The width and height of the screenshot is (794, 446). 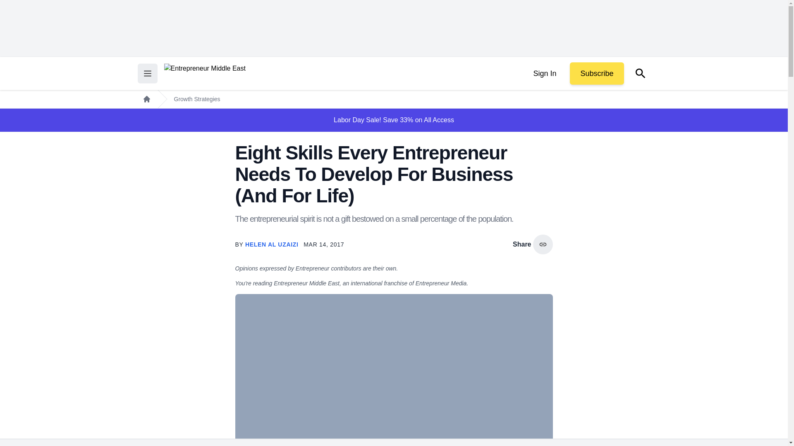 I want to click on copy, so click(x=543, y=244).